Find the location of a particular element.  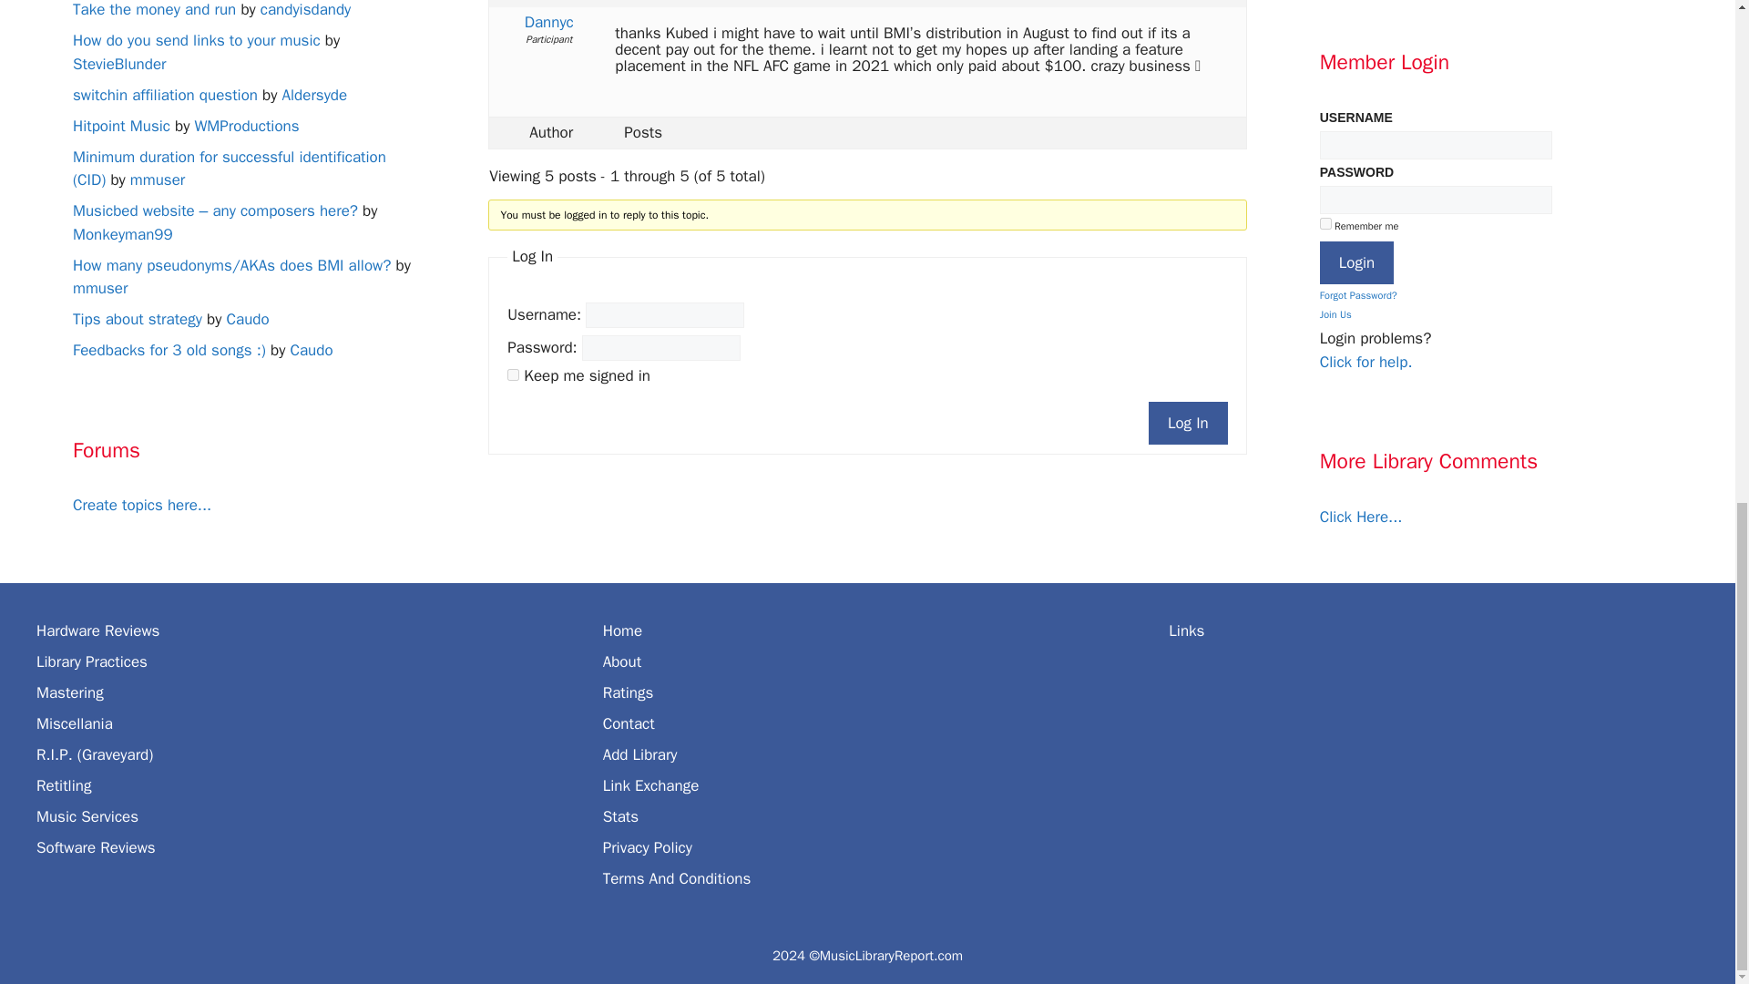

forever is located at coordinates (1325, 222).